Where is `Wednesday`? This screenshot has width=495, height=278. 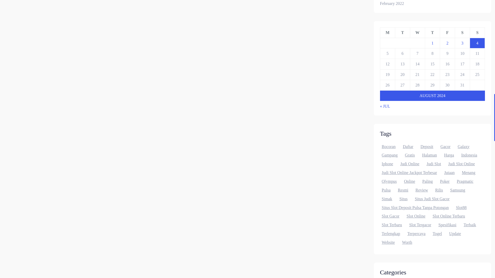
Wednesday is located at coordinates (417, 32).